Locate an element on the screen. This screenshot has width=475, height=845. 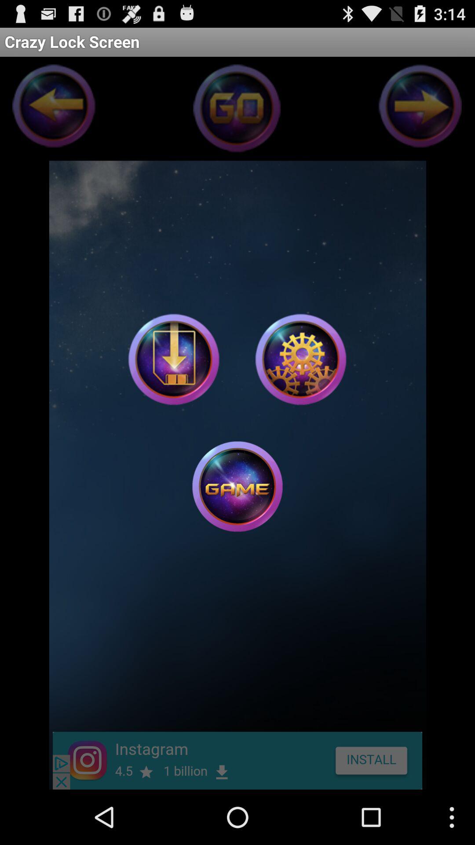
settings is located at coordinates (301, 359).